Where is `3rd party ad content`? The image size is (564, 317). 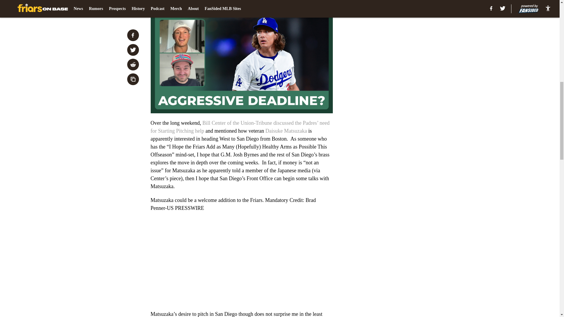
3rd party ad content is located at coordinates (406, 48).